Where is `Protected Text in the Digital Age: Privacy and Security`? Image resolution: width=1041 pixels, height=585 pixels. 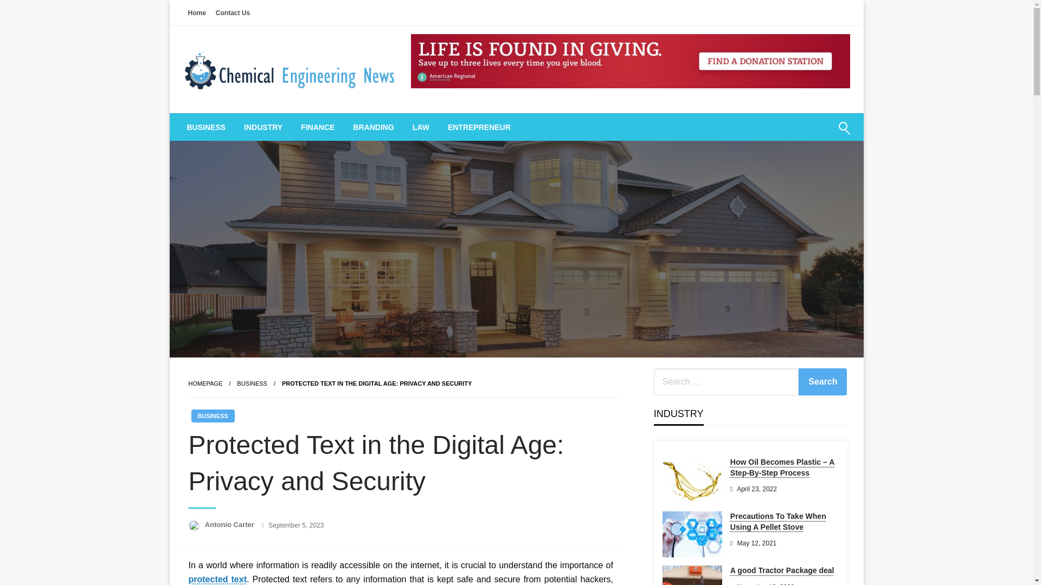 Protected Text in the Digital Age: Privacy and Security is located at coordinates (376, 383).